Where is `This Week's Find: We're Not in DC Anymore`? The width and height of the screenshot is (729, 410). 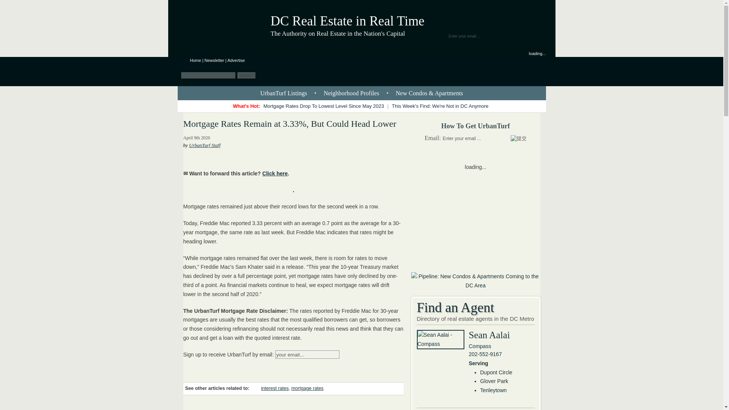
This Week's Find: We're Not in DC Anymore is located at coordinates (440, 106).